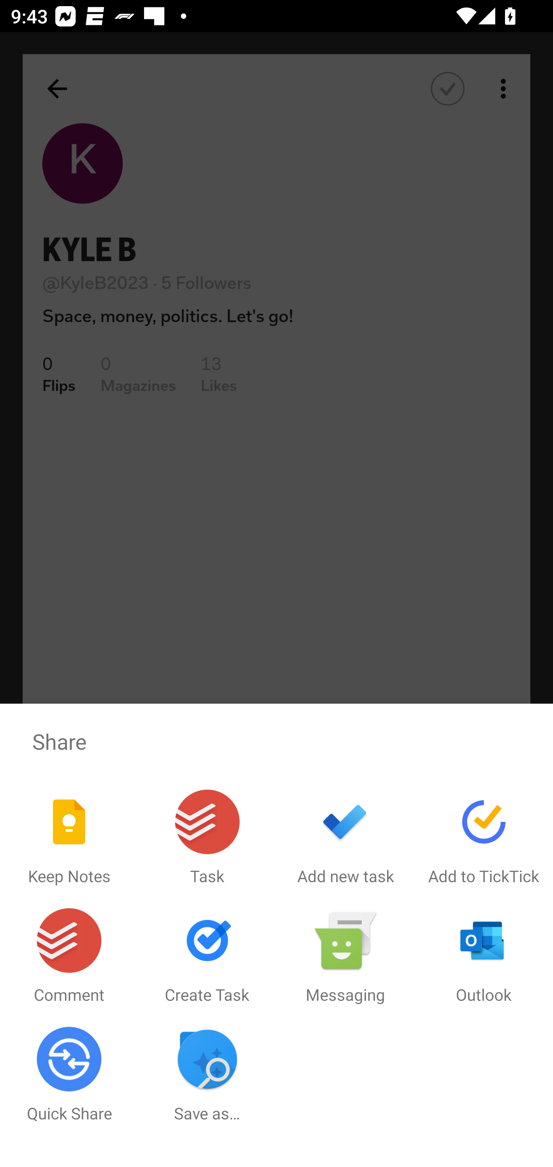 The image size is (553, 1167). I want to click on Messaging, so click(346, 957).